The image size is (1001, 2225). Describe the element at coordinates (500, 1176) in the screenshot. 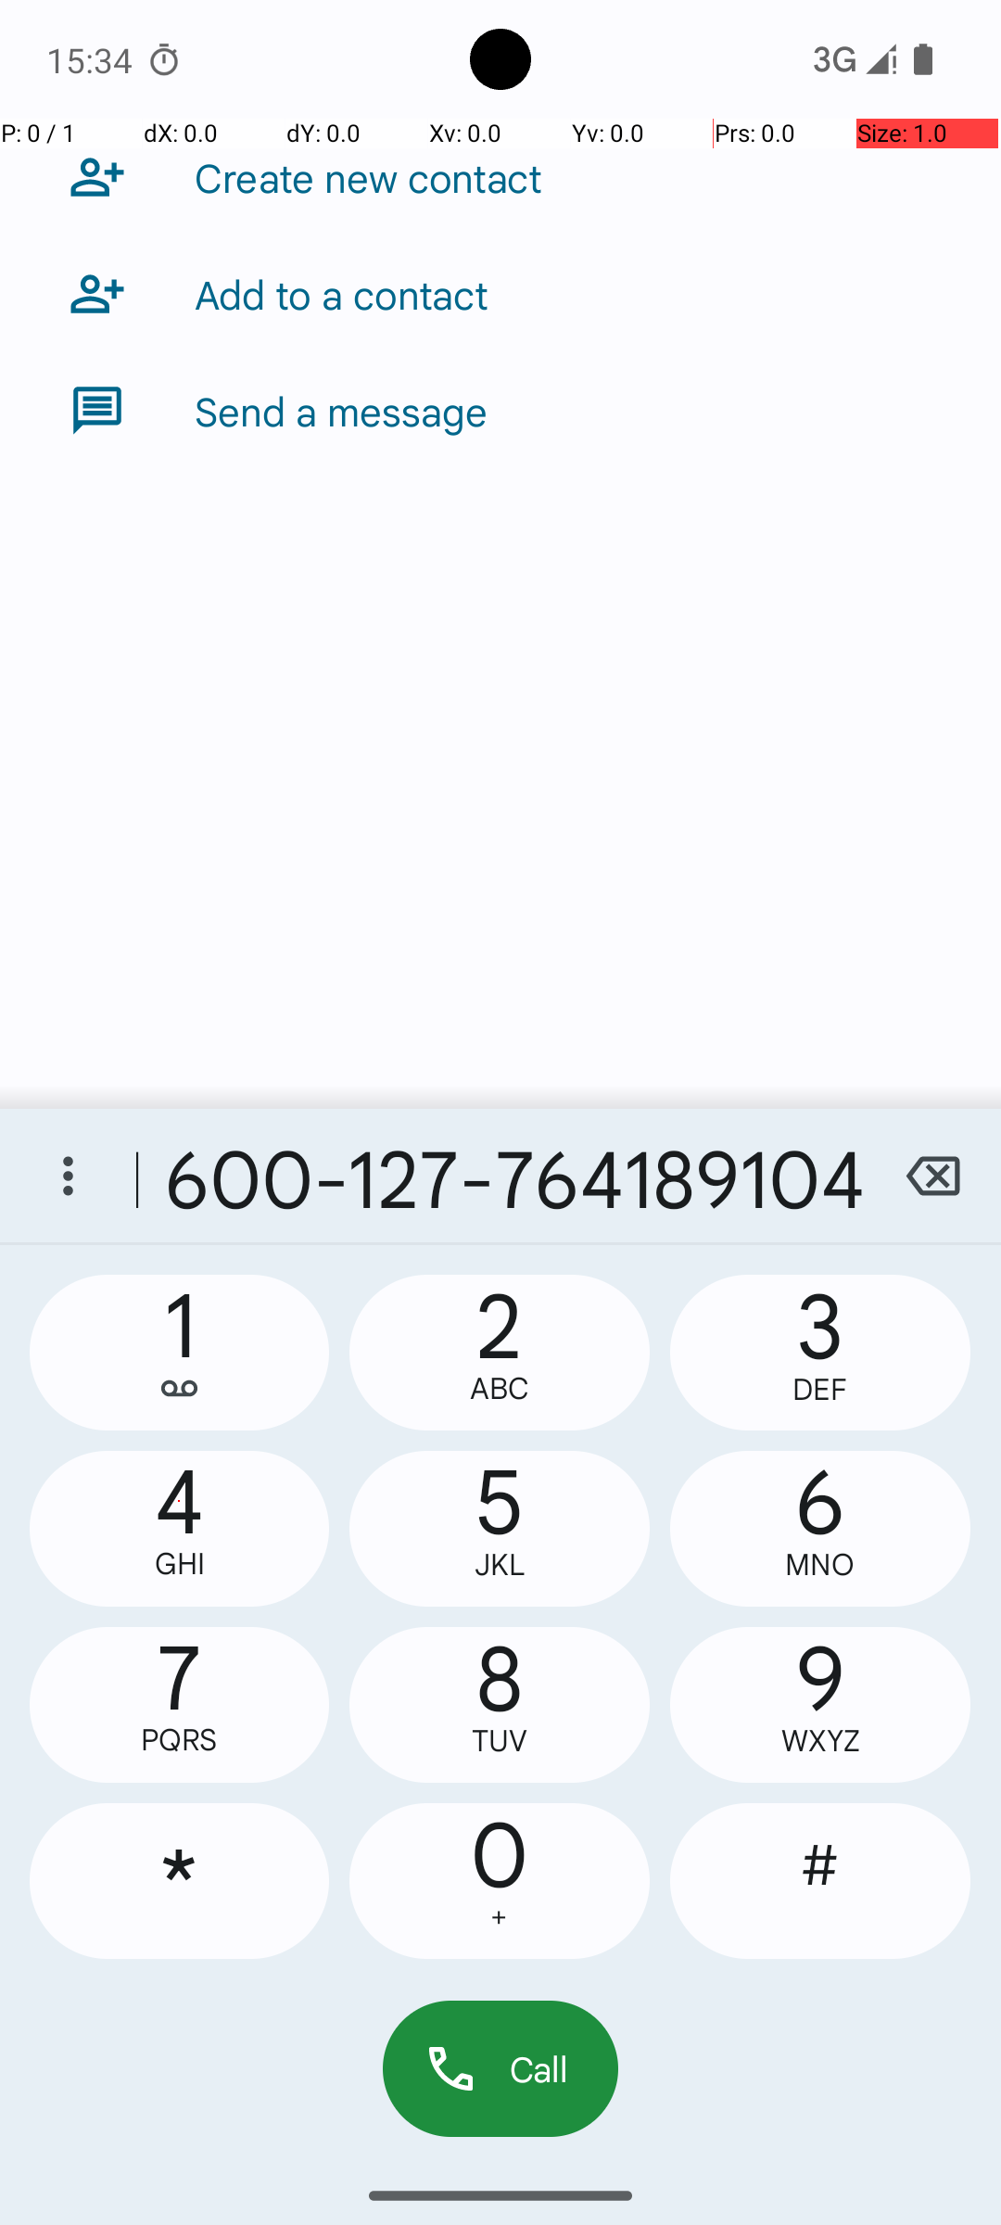

I see `+1 600-127-764189104` at that location.